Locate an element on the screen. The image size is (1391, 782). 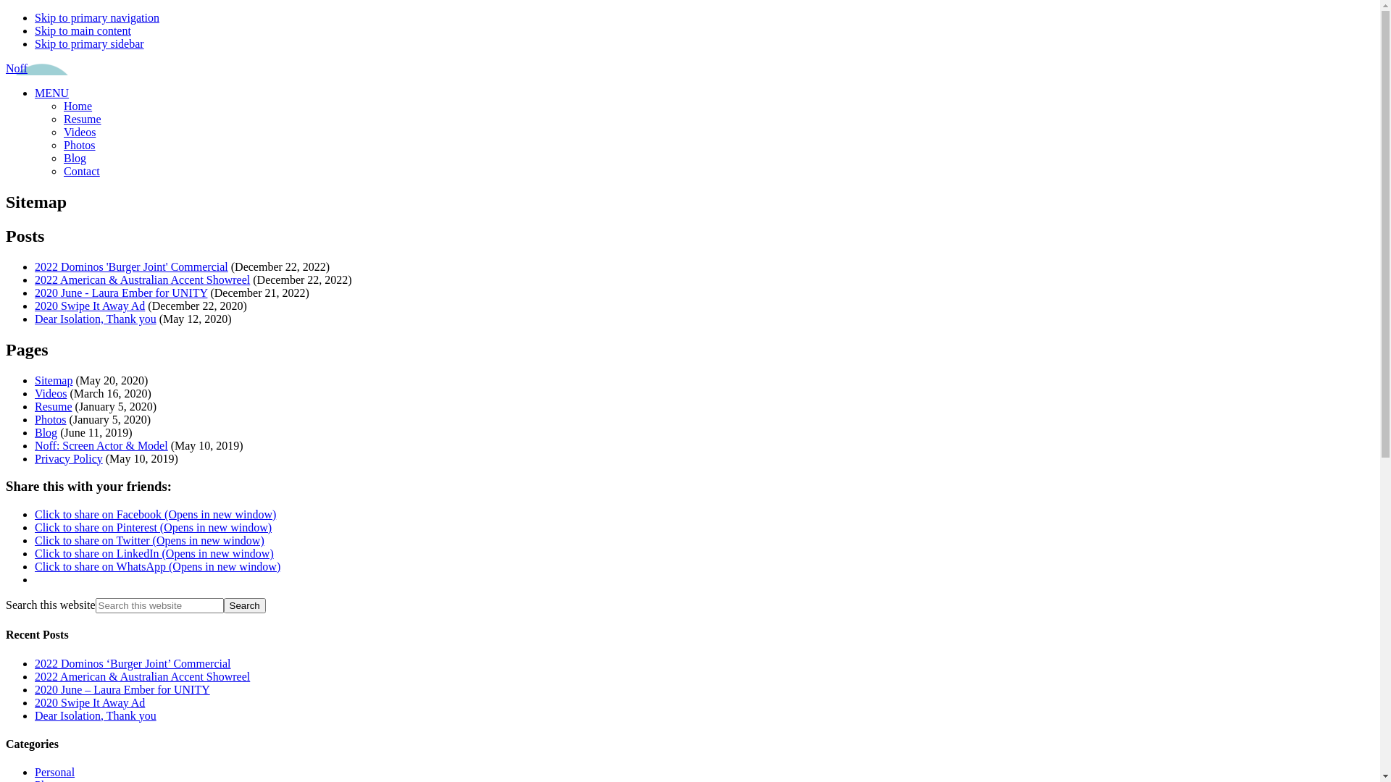
Click to share on WhatsApp (Opens in new window) is located at coordinates (158, 566).